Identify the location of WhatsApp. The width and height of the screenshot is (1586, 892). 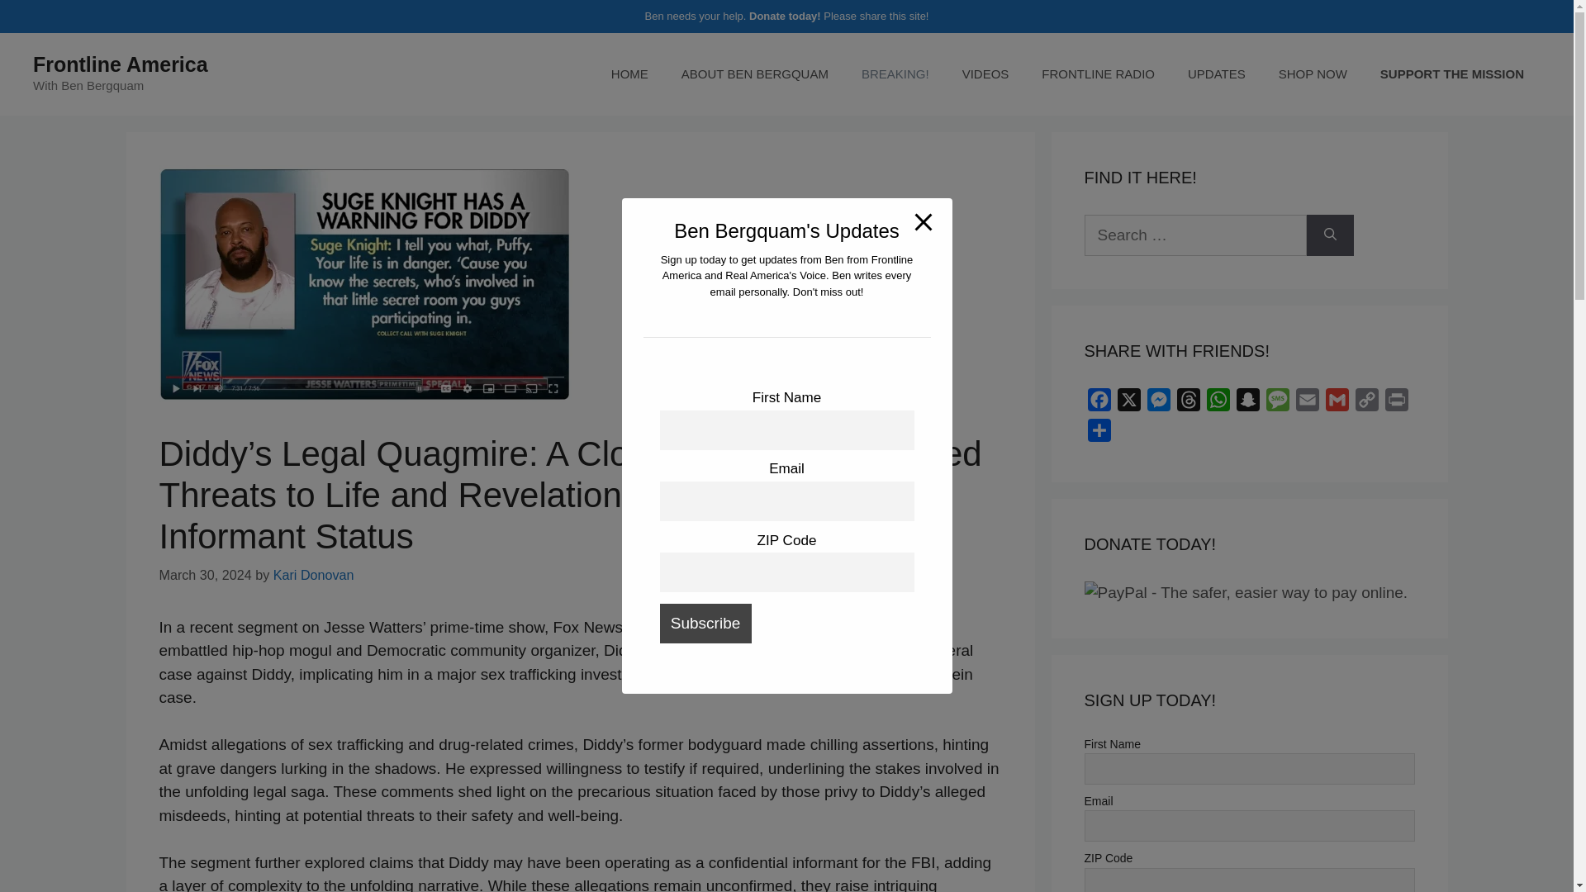
(1217, 403).